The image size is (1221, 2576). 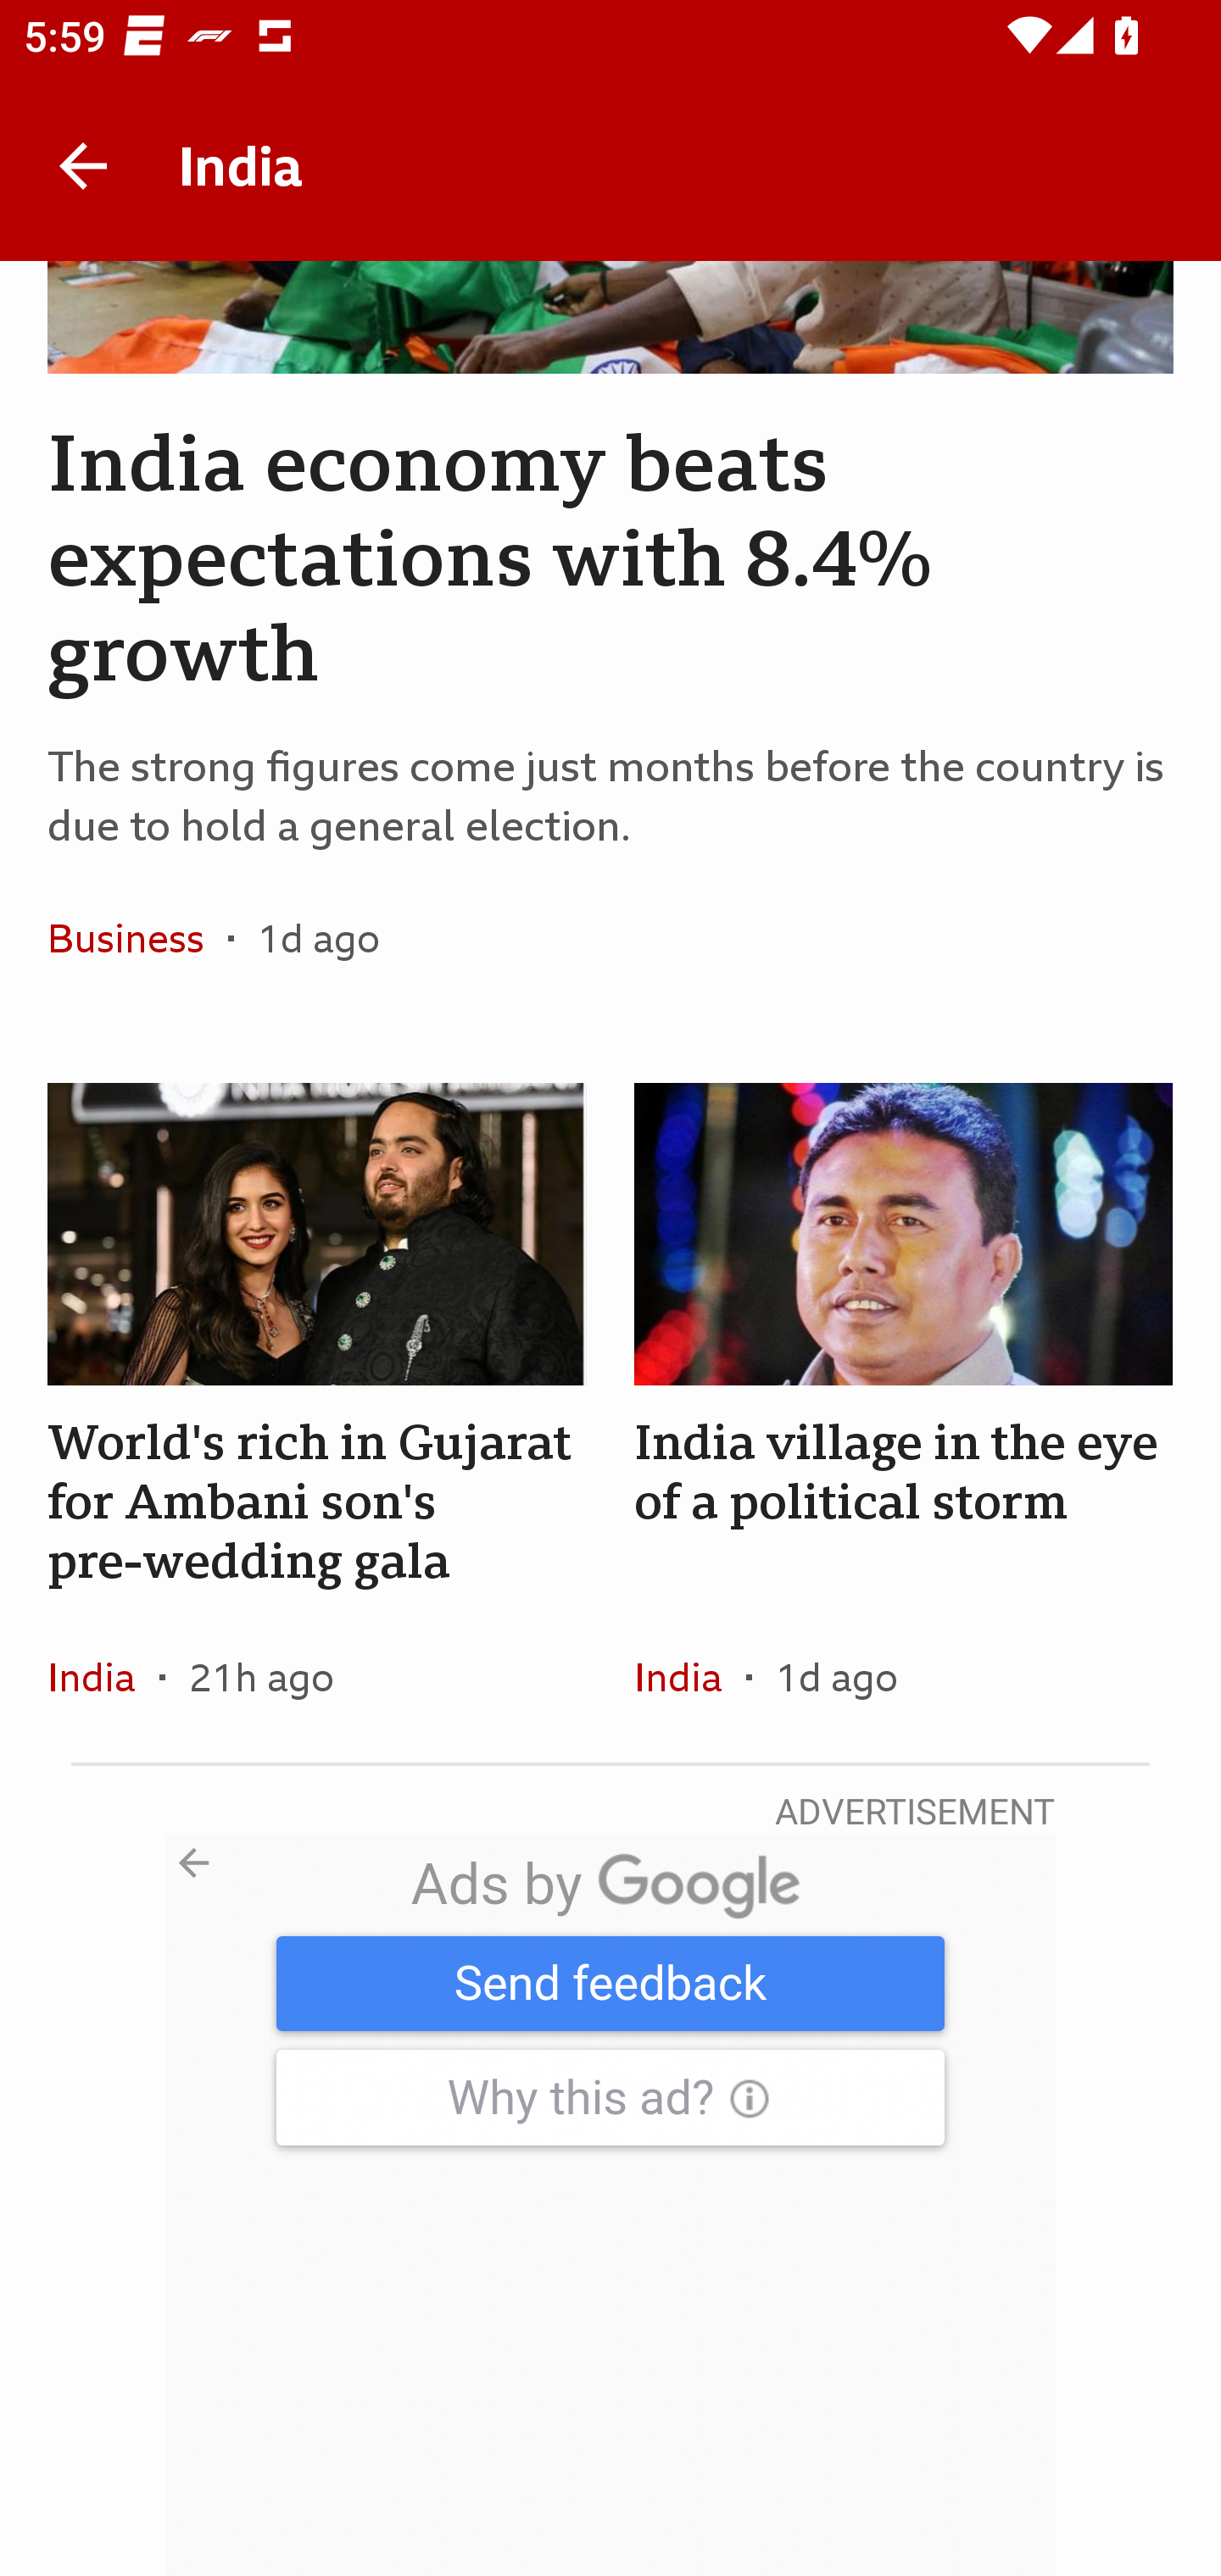 What do you see at coordinates (83, 166) in the screenshot?
I see `Back` at bounding box center [83, 166].